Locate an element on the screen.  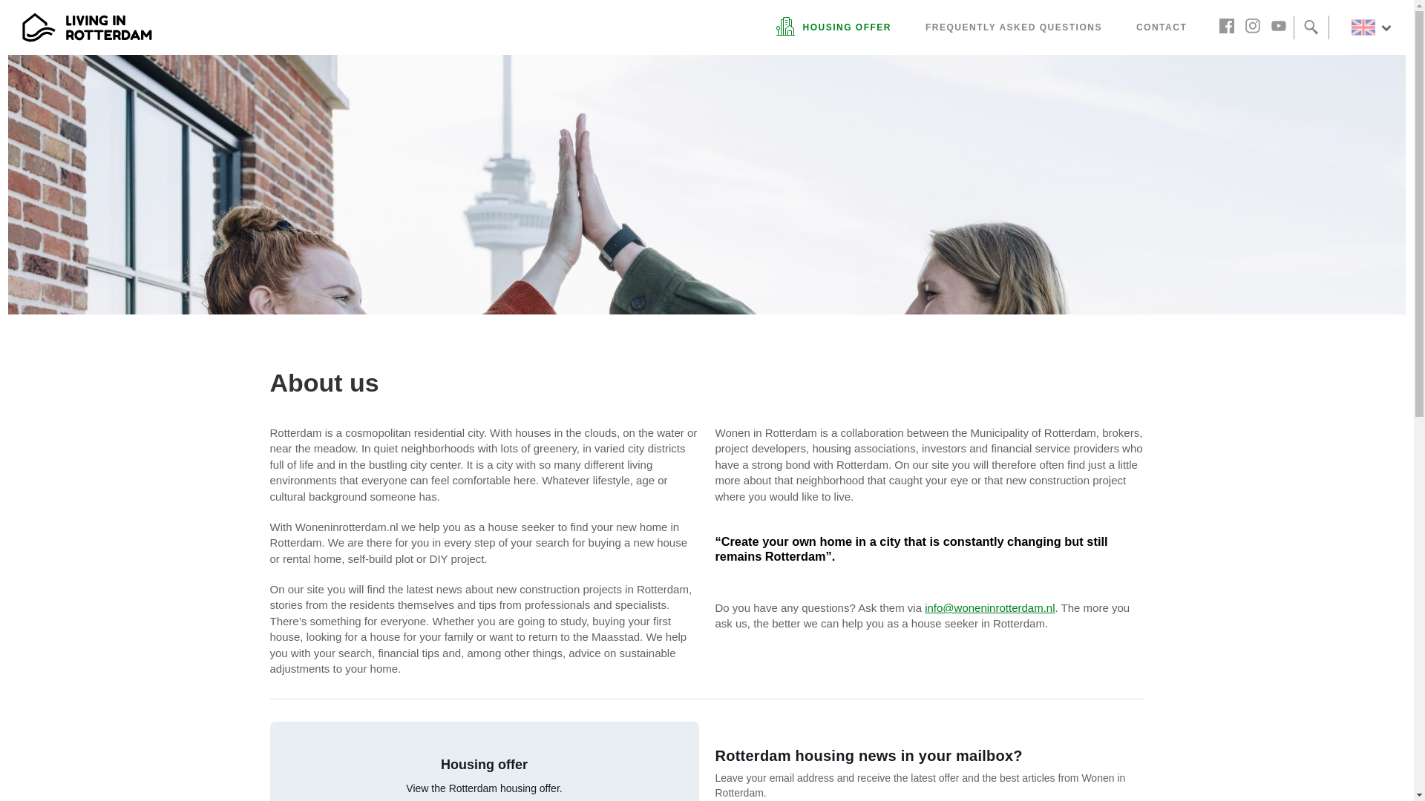
Instagram is located at coordinates (1256, 25).